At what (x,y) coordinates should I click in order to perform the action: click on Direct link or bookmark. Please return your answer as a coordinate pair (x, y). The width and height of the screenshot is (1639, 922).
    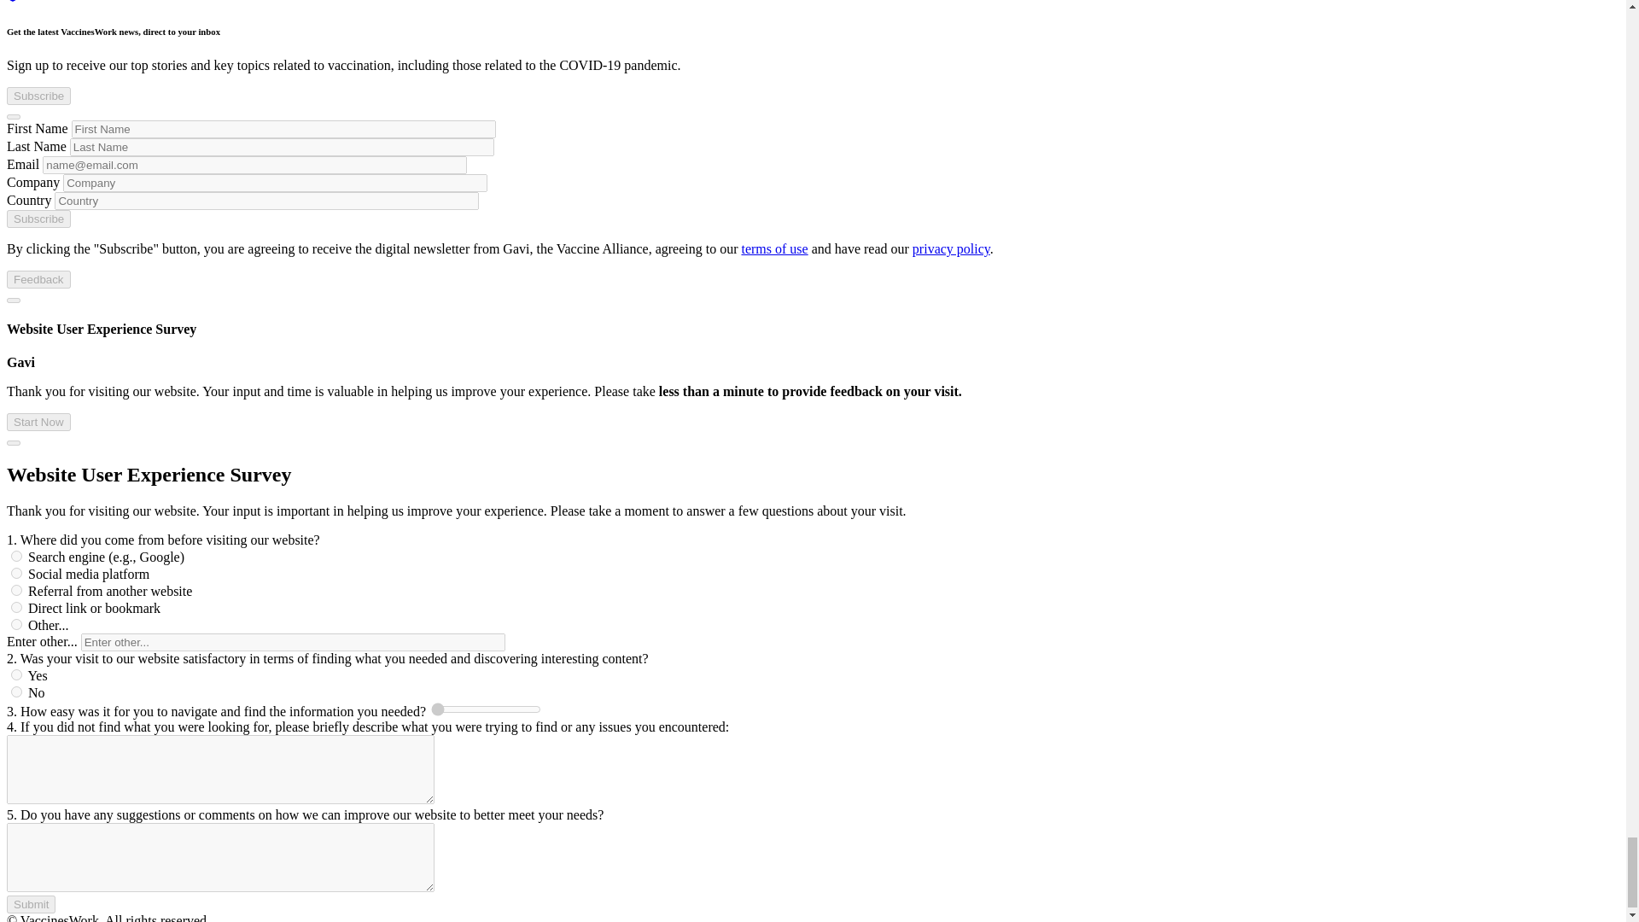
    Looking at the image, I should click on (17, 608).